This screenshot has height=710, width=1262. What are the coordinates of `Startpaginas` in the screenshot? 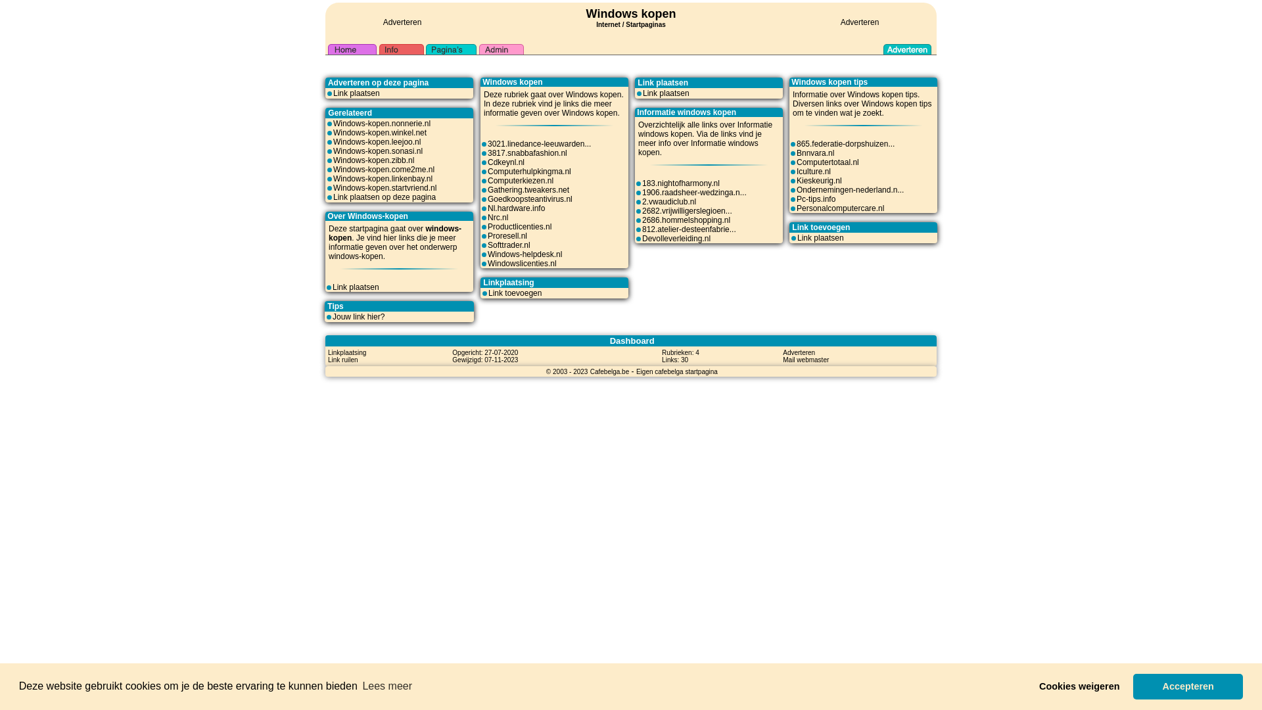 It's located at (645, 25).